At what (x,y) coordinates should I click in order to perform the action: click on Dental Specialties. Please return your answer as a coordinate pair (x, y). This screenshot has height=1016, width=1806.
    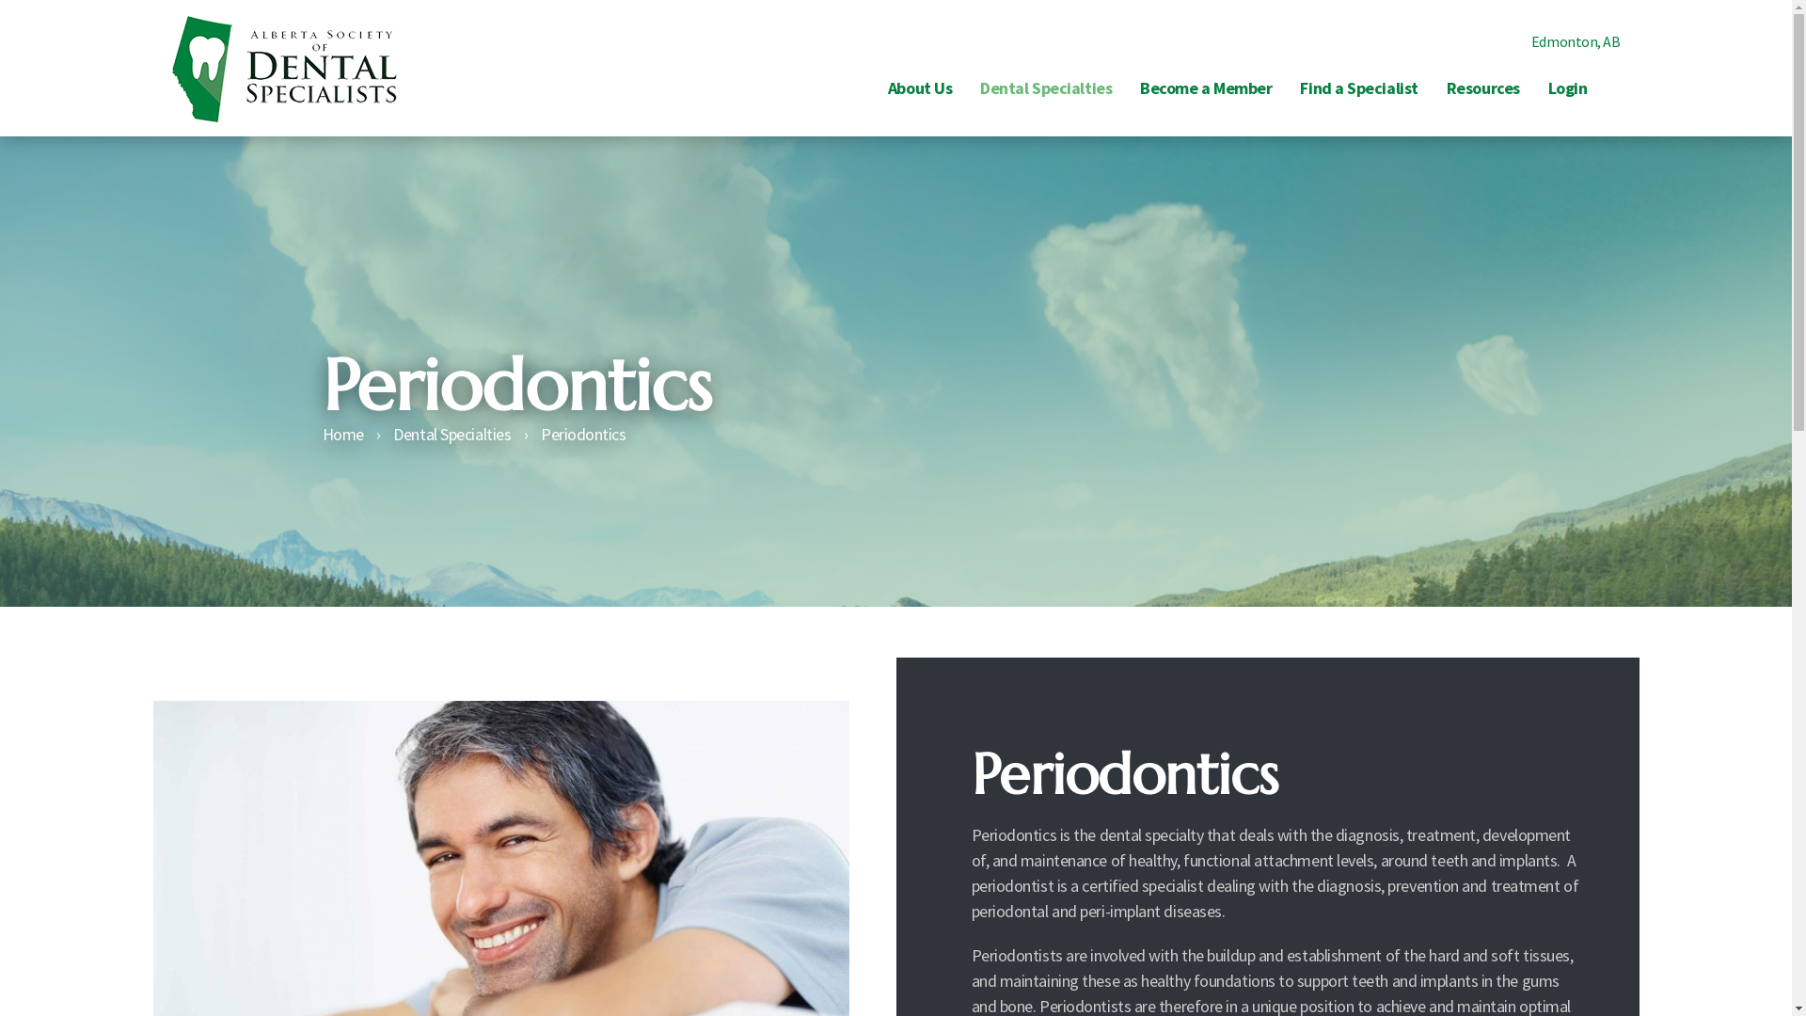
    Looking at the image, I should click on (1046, 88).